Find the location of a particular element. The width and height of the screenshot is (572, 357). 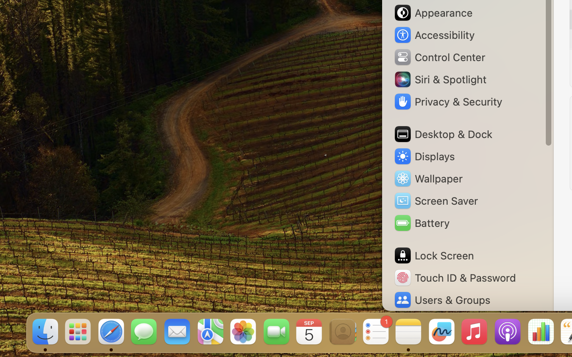

Privacy & Security is located at coordinates (448, 102).